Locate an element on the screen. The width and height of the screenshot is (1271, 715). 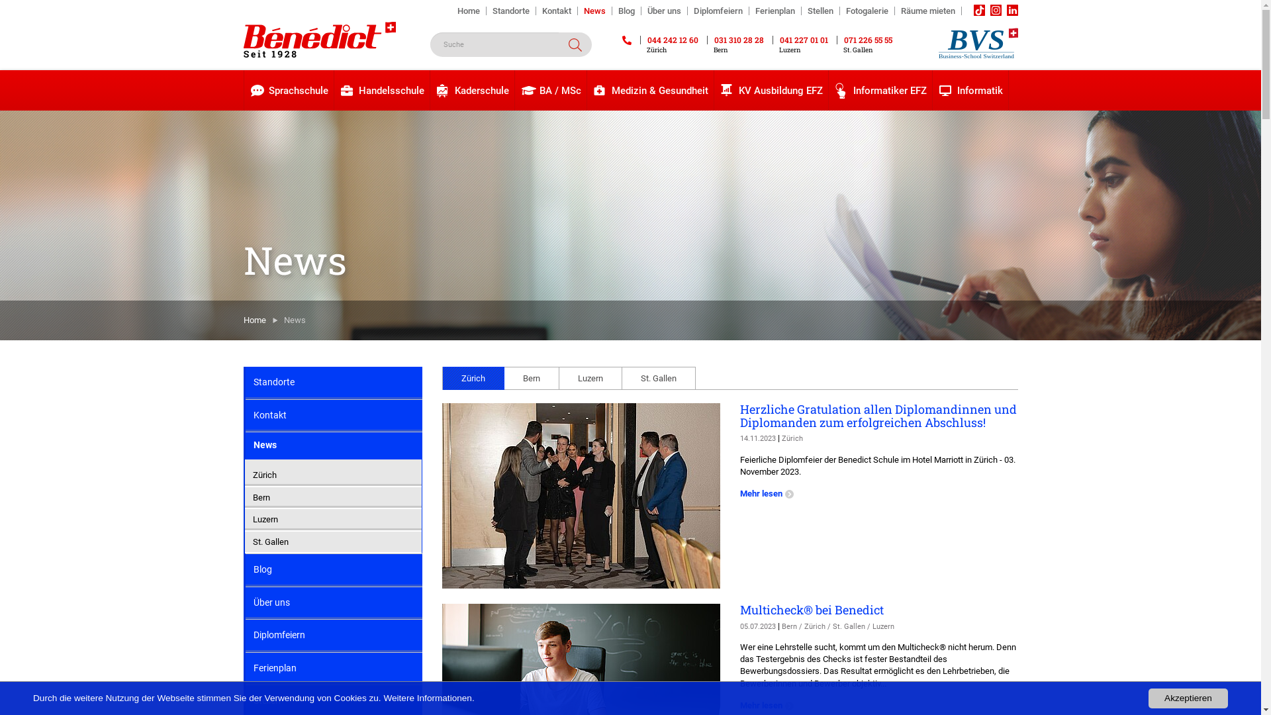
Informatiker EFZ is located at coordinates (880, 90).